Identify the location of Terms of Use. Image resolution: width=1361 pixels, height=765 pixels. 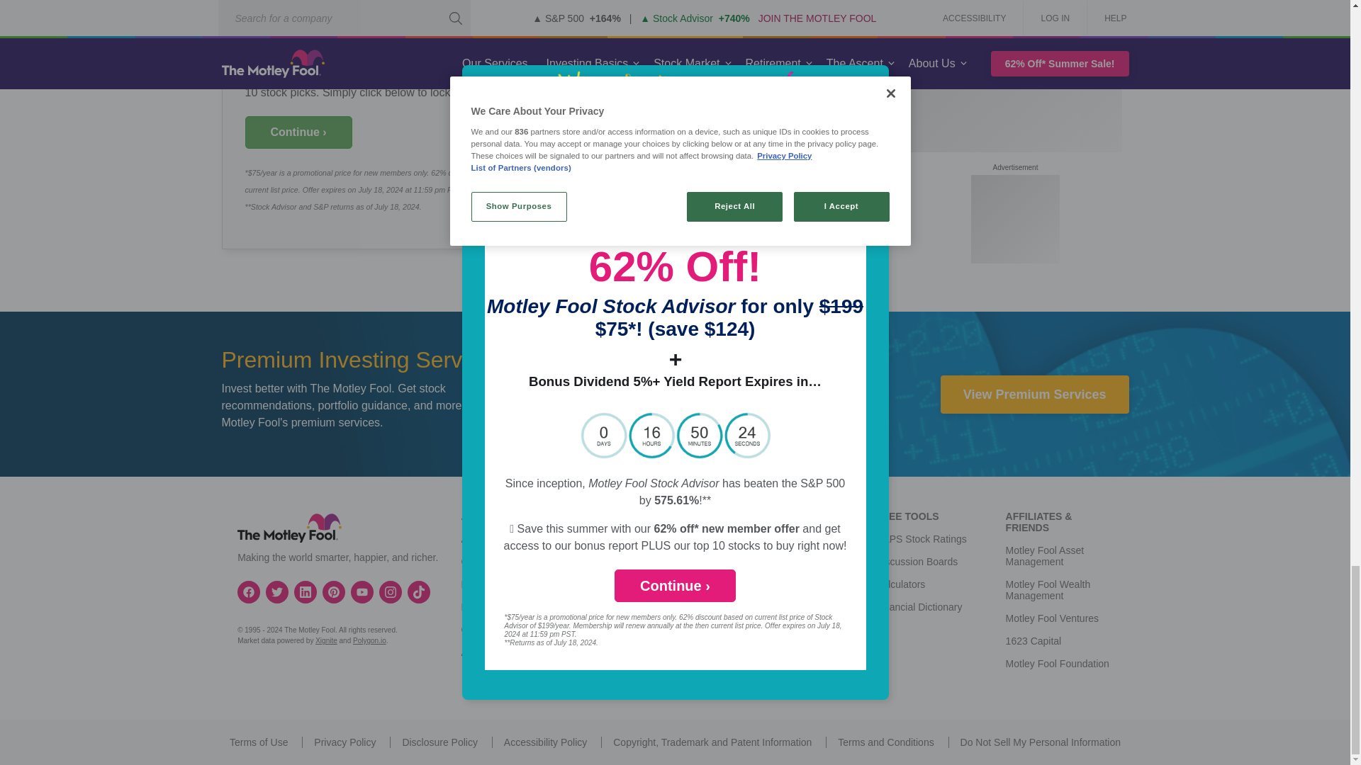
(258, 742).